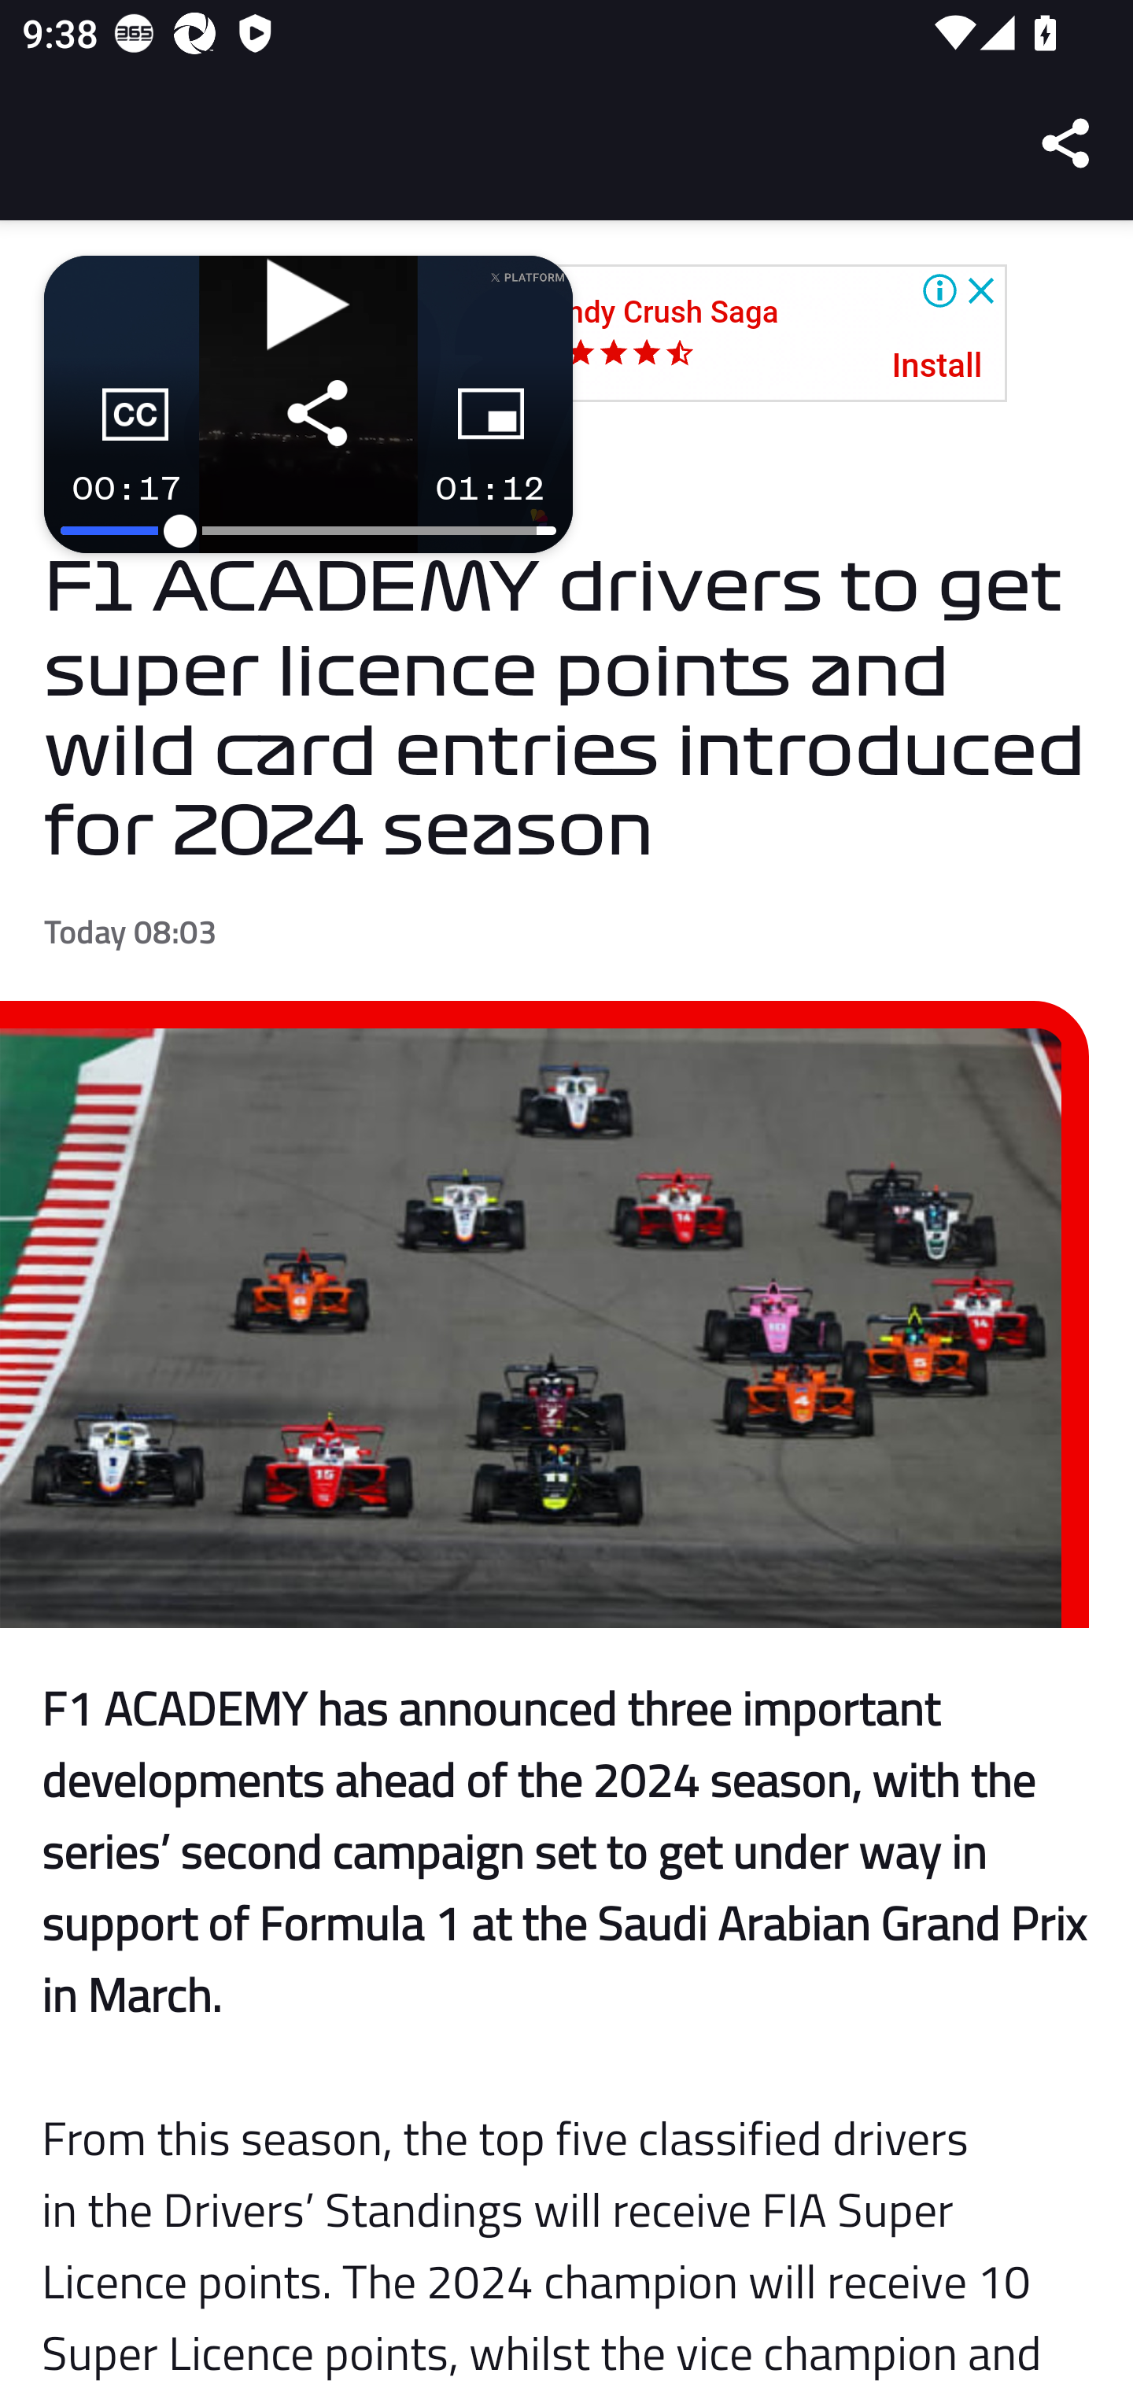 The height and width of the screenshot is (2392, 1133). I want to click on Install, so click(938, 367).